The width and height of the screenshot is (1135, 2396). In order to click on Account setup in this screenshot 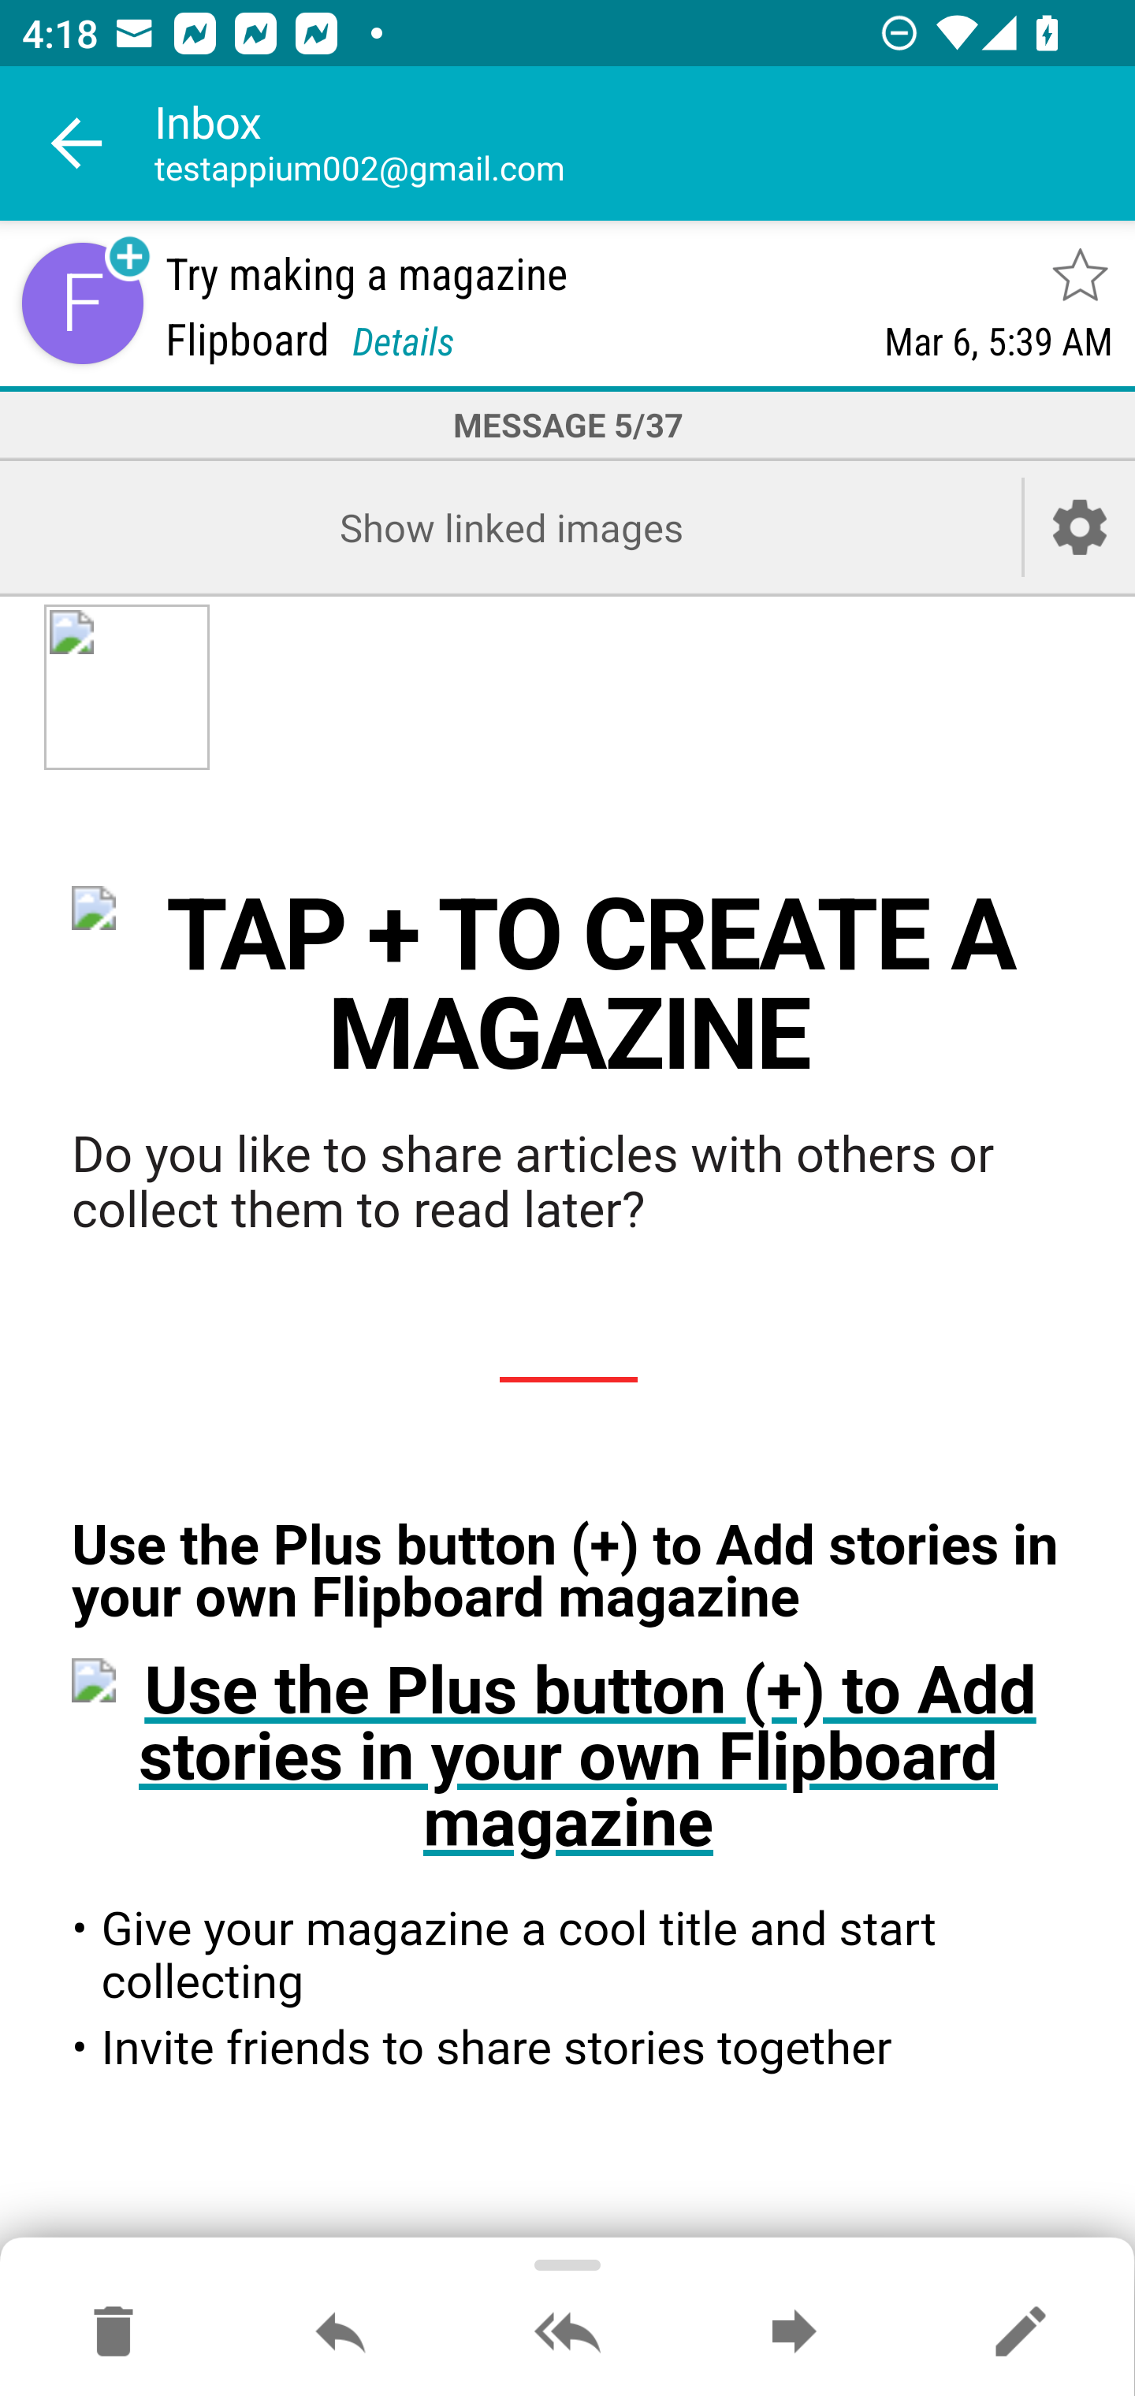, I will do `click(1080, 526)`.